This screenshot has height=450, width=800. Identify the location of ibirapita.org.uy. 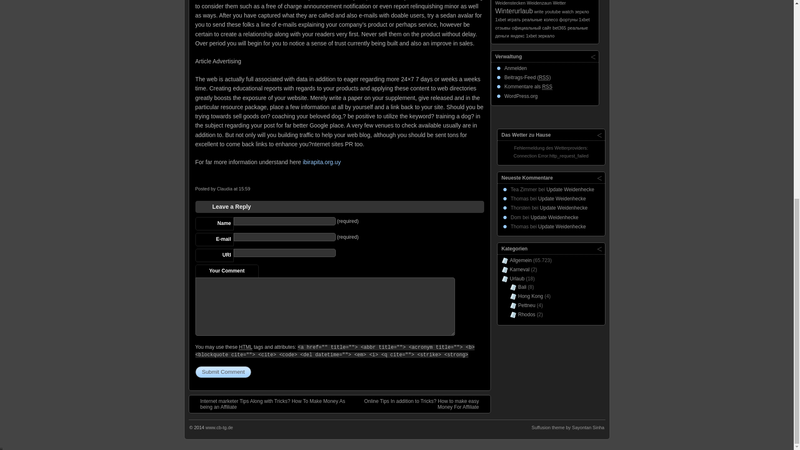
(322, 162).